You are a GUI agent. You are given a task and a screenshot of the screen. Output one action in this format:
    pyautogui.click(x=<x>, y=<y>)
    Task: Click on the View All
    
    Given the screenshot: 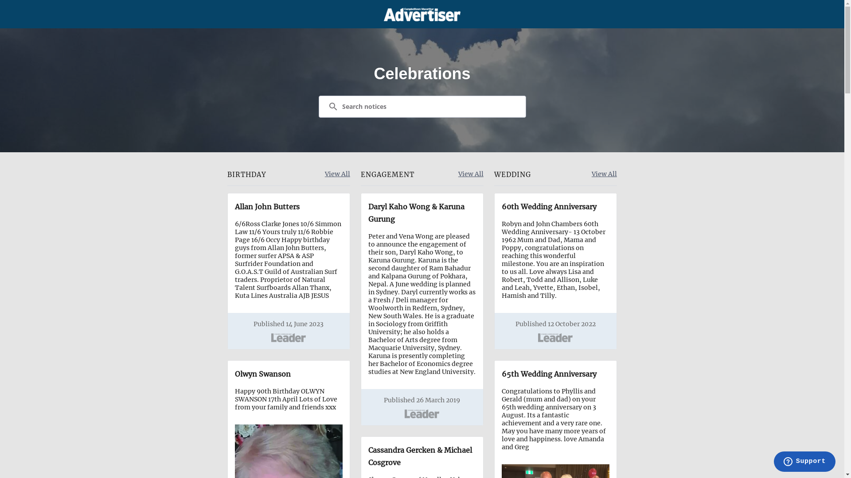 What is the action you would take?
    pyautogui.click(x=471, y=174)
    